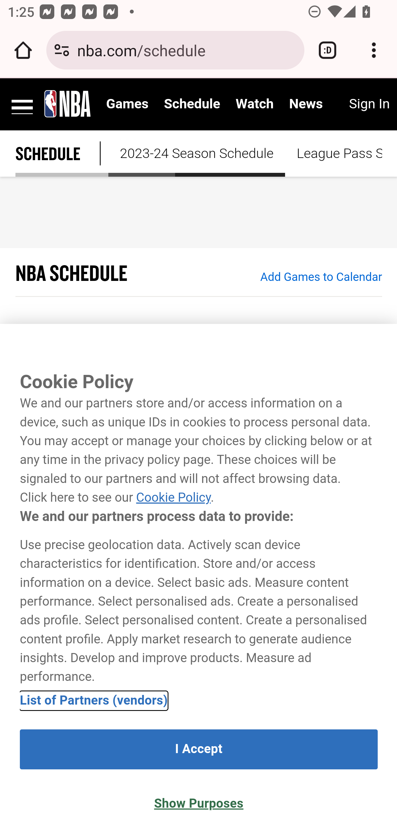 This screenshot has height=838, width=397. I want to click on Connection is secure, so click(62, 50).